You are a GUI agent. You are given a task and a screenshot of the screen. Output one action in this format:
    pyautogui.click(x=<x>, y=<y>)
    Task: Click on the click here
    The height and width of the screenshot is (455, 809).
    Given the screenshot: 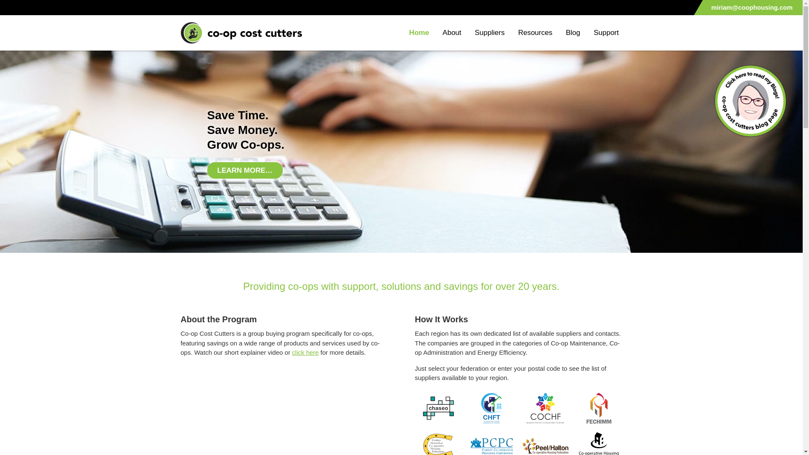 What is the action you would take?
    pyautogui.click(x=305, y=352)
    